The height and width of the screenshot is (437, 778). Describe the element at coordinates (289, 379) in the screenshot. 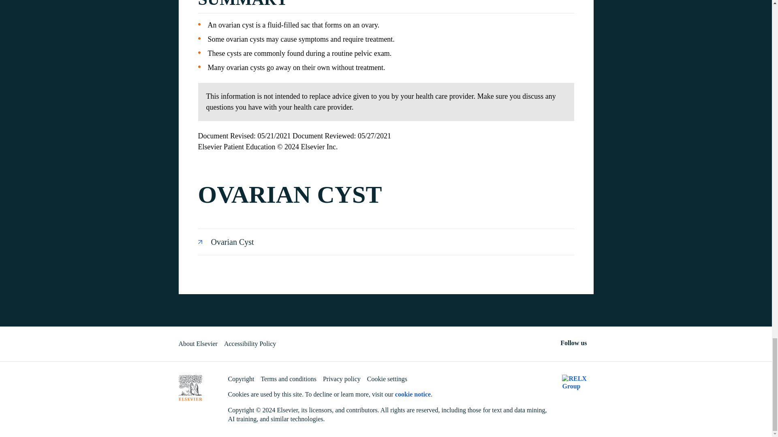

I see `Terms and conditions` at that location.